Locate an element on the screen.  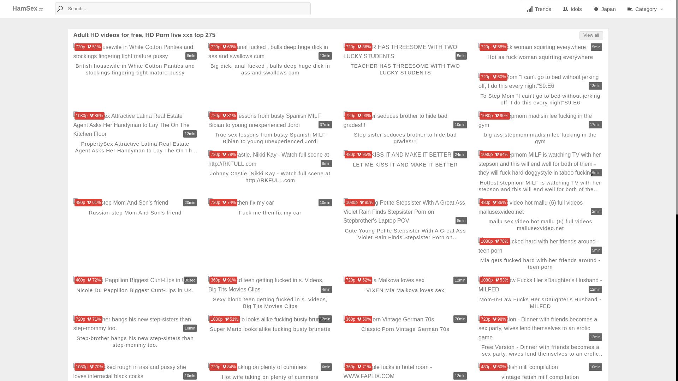
Step-brother bangs his new step-sisters than step-mommy too. is located at coordinates (136, 324).